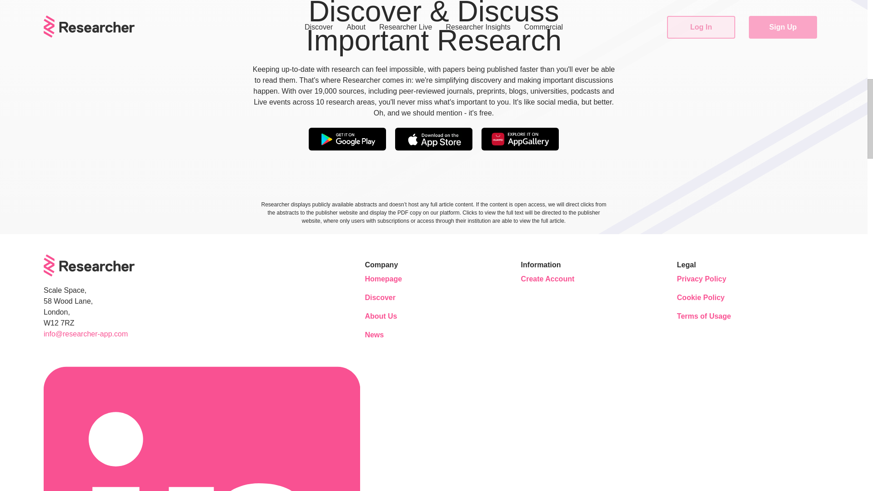 The height and width of the screenshot is (491, 873). What do you see at coordinates (548, 279) in the screenshot?
I see `Create Account` at bounding box center [548, 279].